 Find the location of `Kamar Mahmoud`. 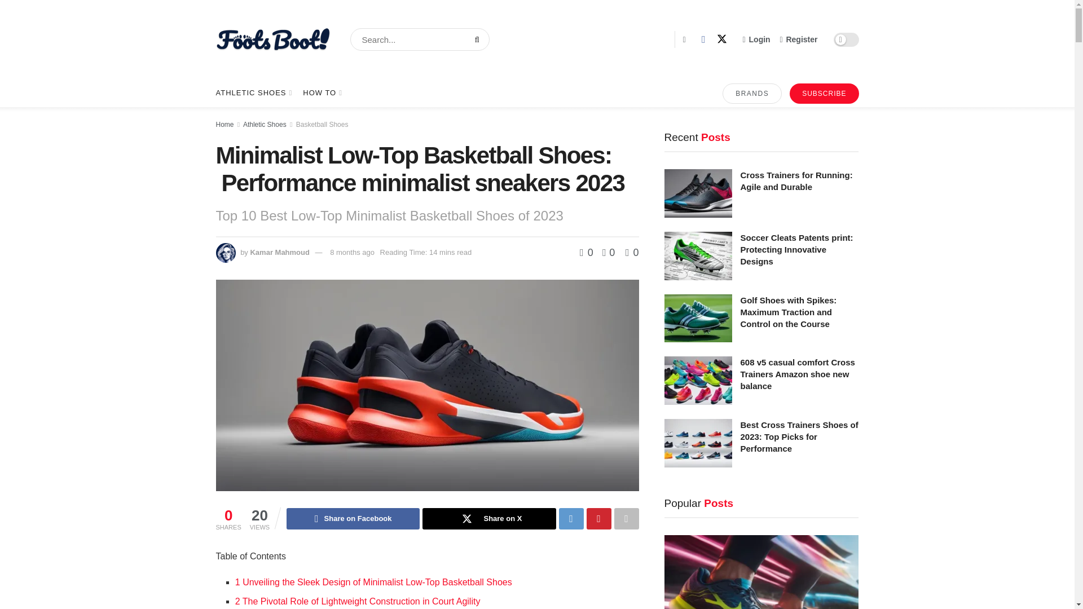

Kamar Mahmoud is located at coordinates (279, 251).